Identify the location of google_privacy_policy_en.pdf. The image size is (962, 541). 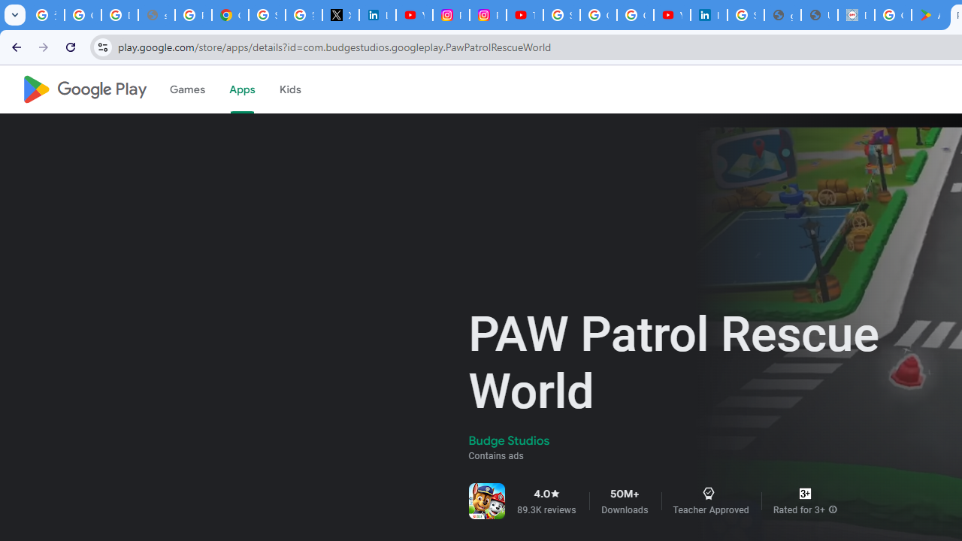
(783, 15).